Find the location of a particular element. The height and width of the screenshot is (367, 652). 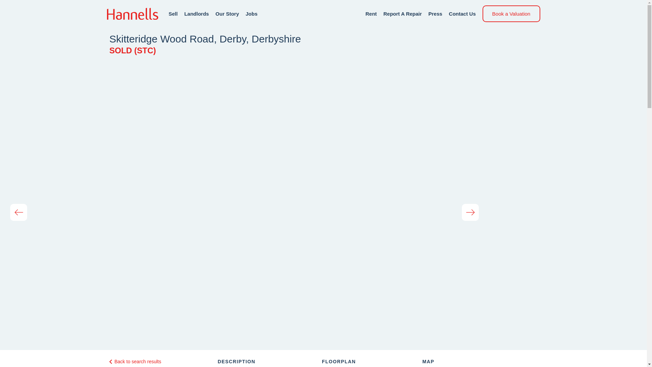

Contact Us is located at coordinates (463, 14).